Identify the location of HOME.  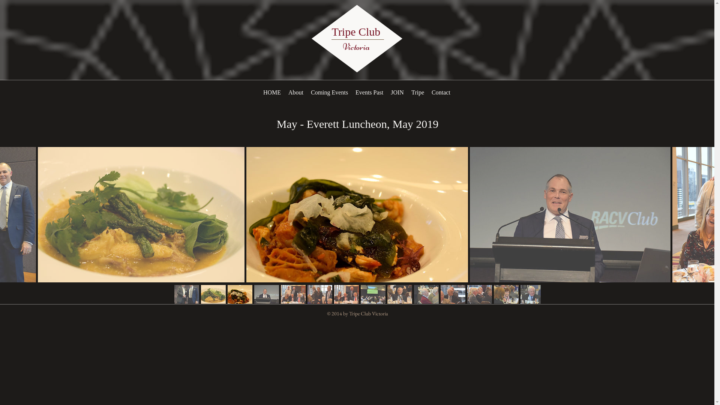
(272, 92).